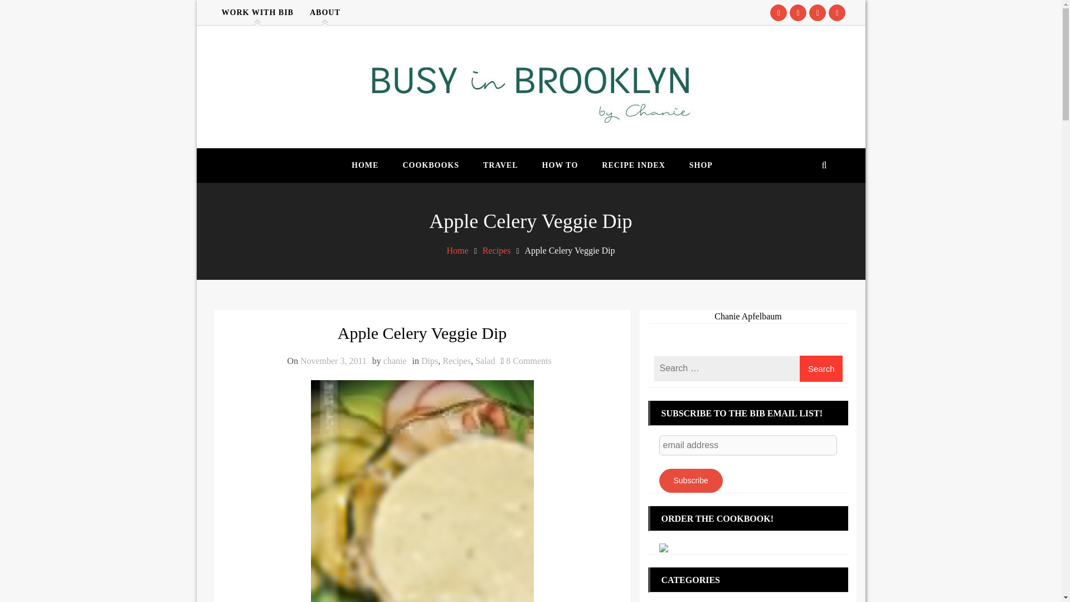 The width and height of the screenshot is (1070, 602). I want to click on TRAVEL, so click(429, 361).